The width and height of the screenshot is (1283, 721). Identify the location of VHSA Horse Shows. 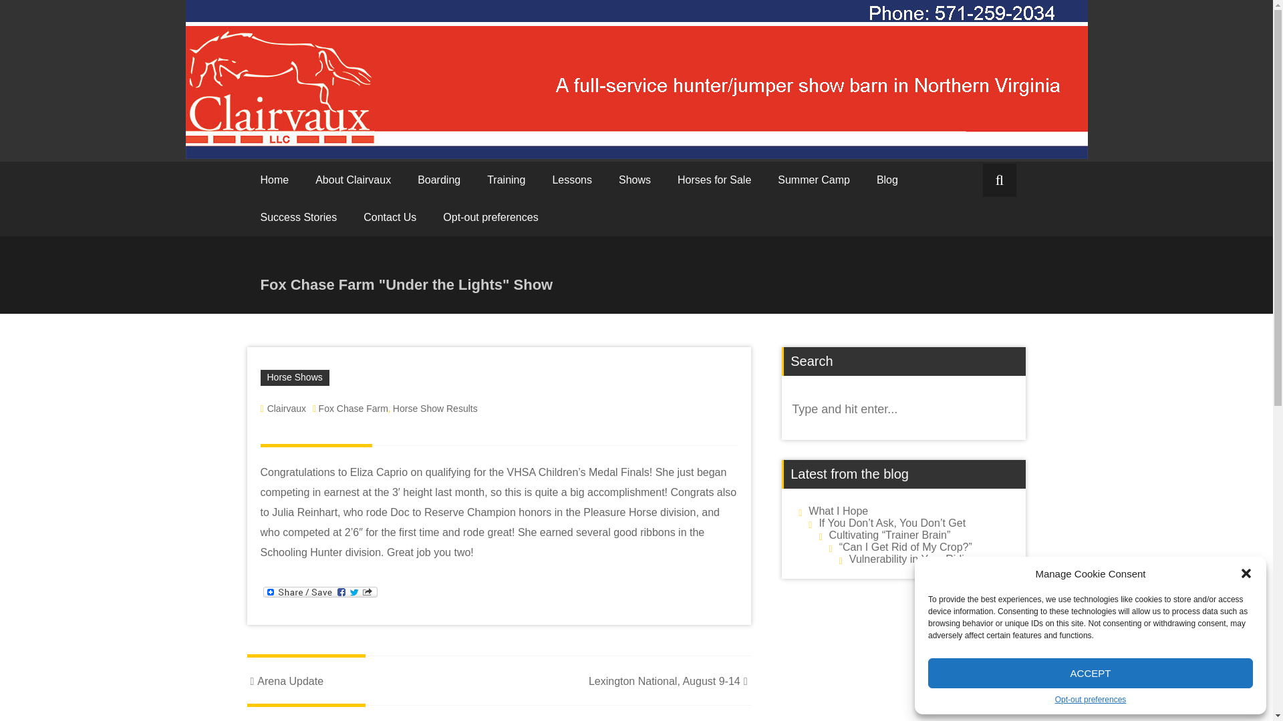
(635, 180).